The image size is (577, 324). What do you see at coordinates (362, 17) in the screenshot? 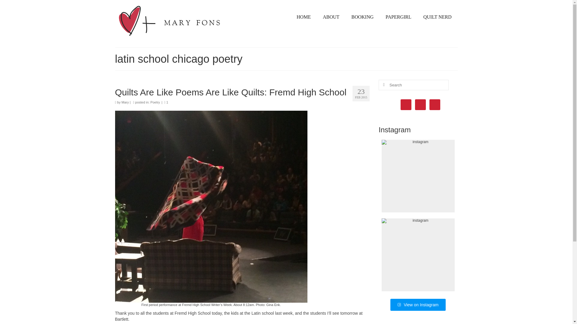
I see `BOOKING` at bounding box center [362, 17].